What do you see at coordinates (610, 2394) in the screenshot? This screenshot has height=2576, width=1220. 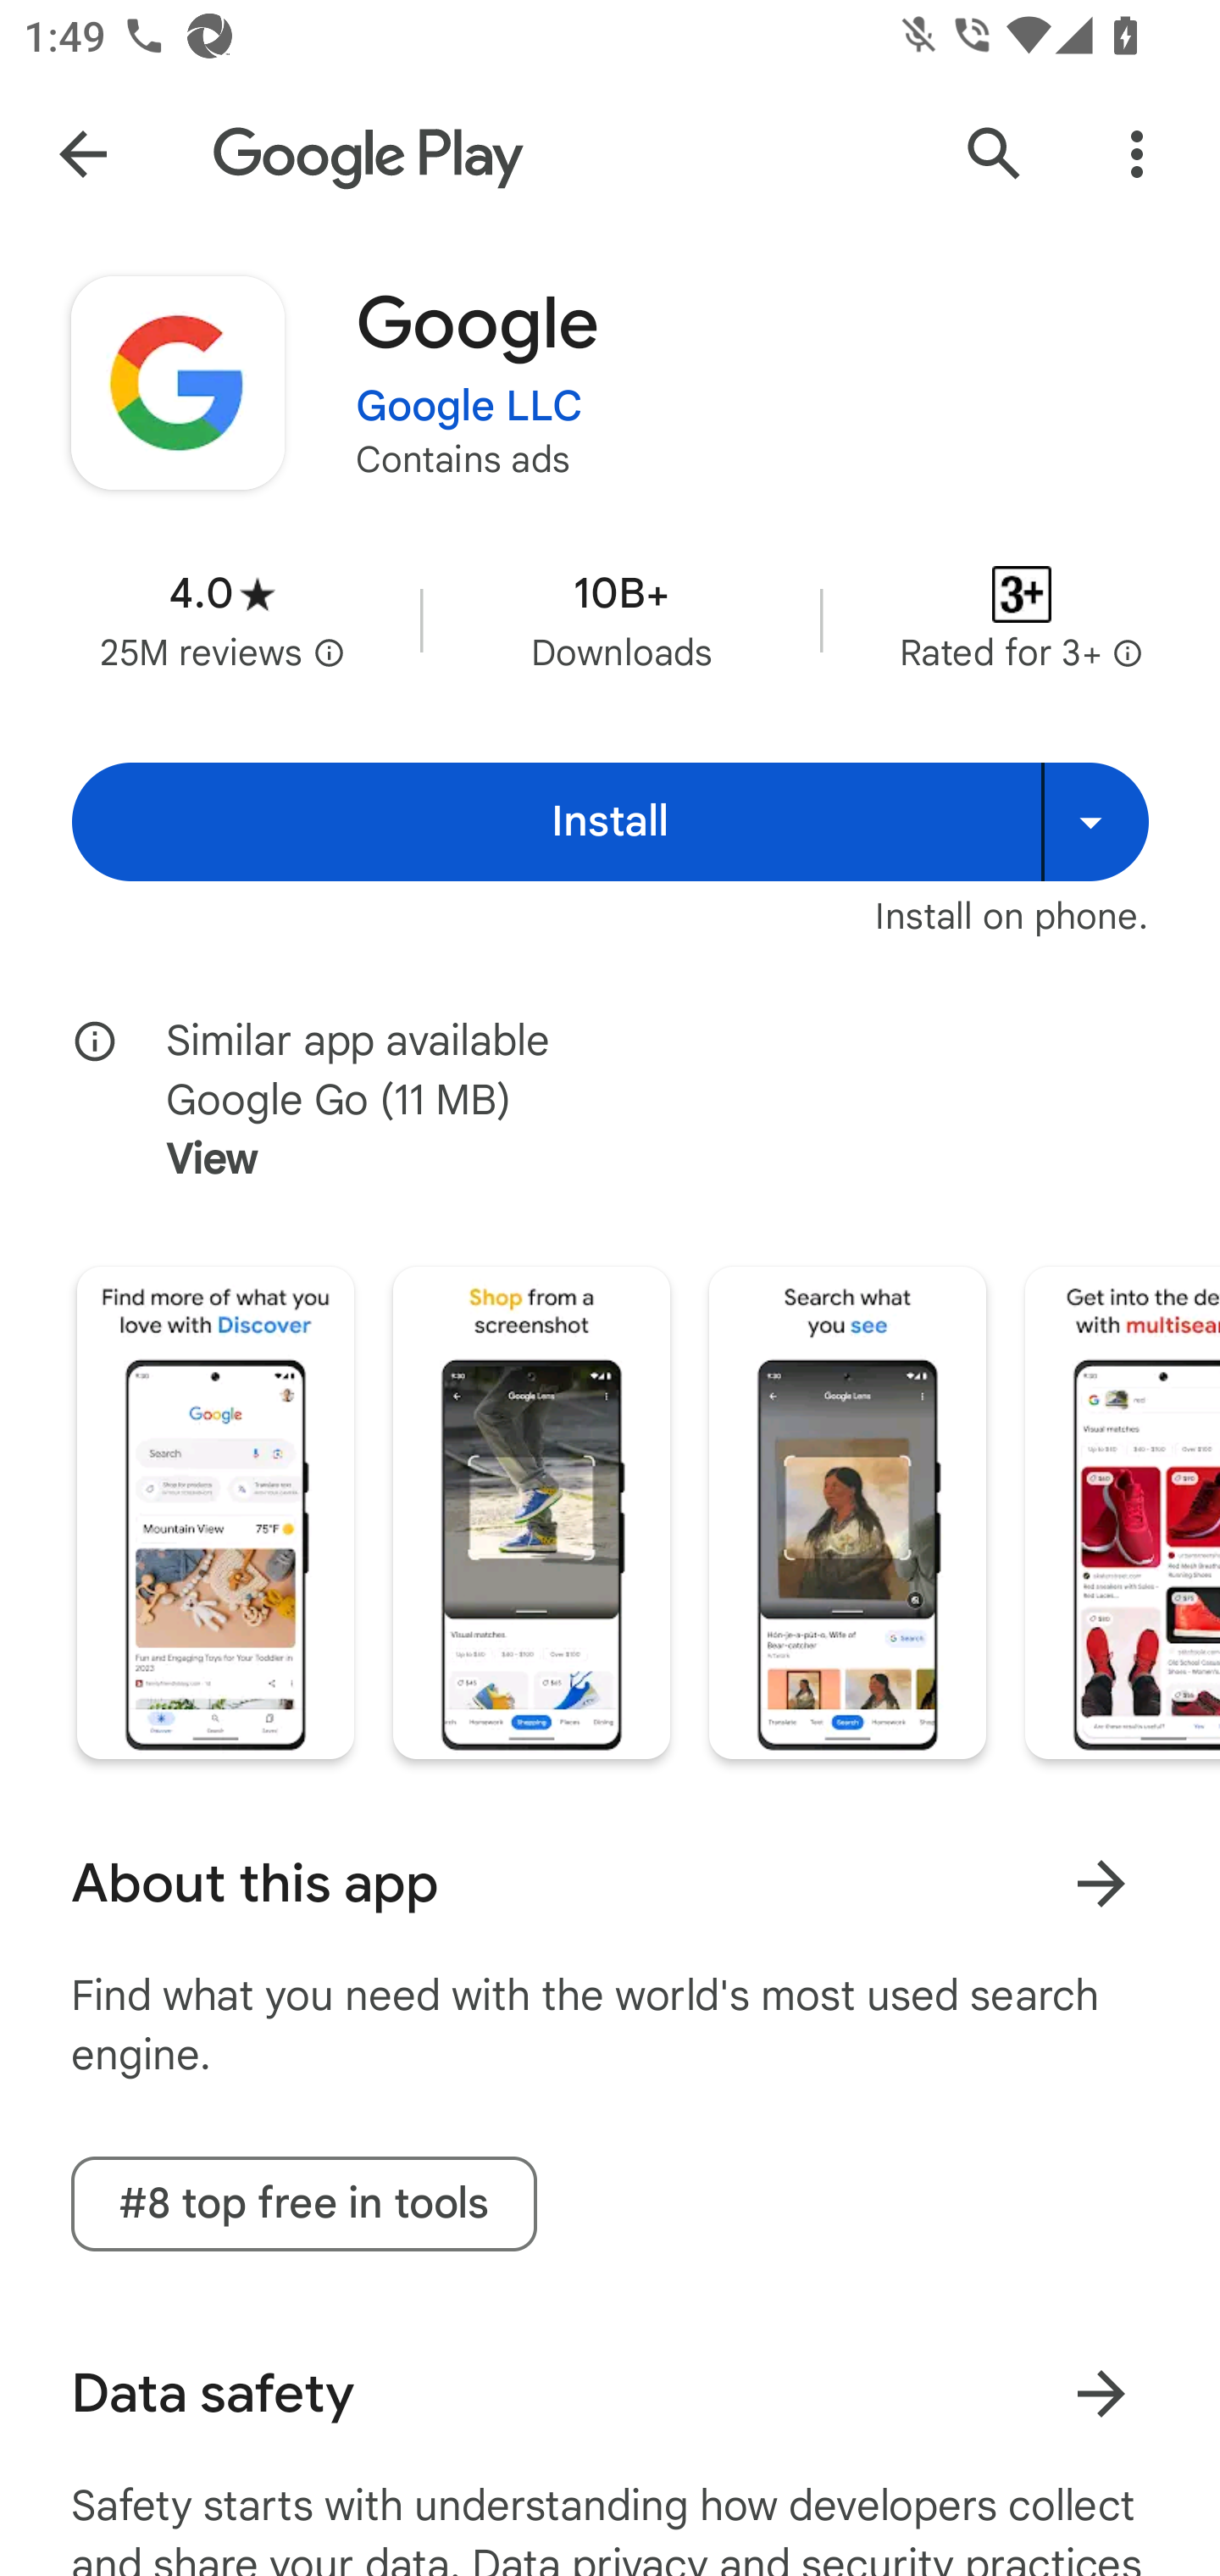 I see `Data safety Learn more about data safety` at bounding box center [610, 2394].